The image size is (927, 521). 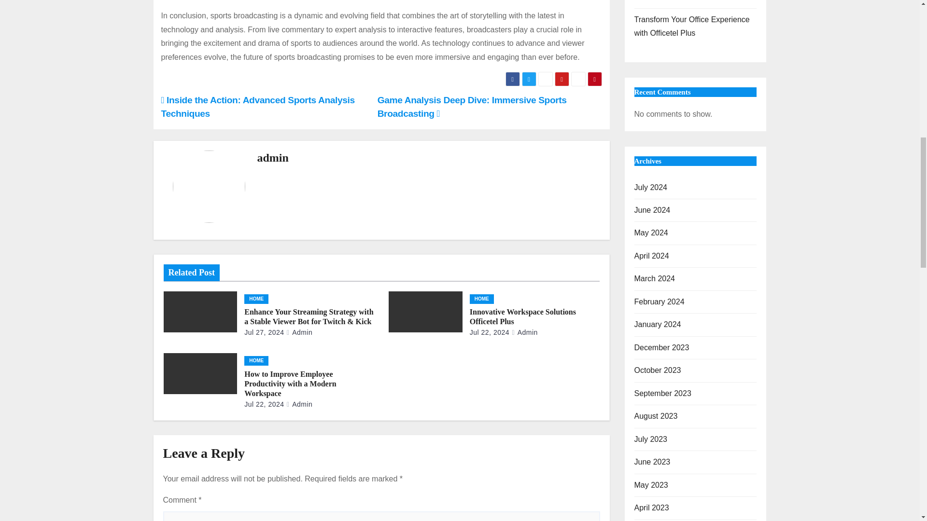 I want to click on Admin, so click(x=299, y=332).